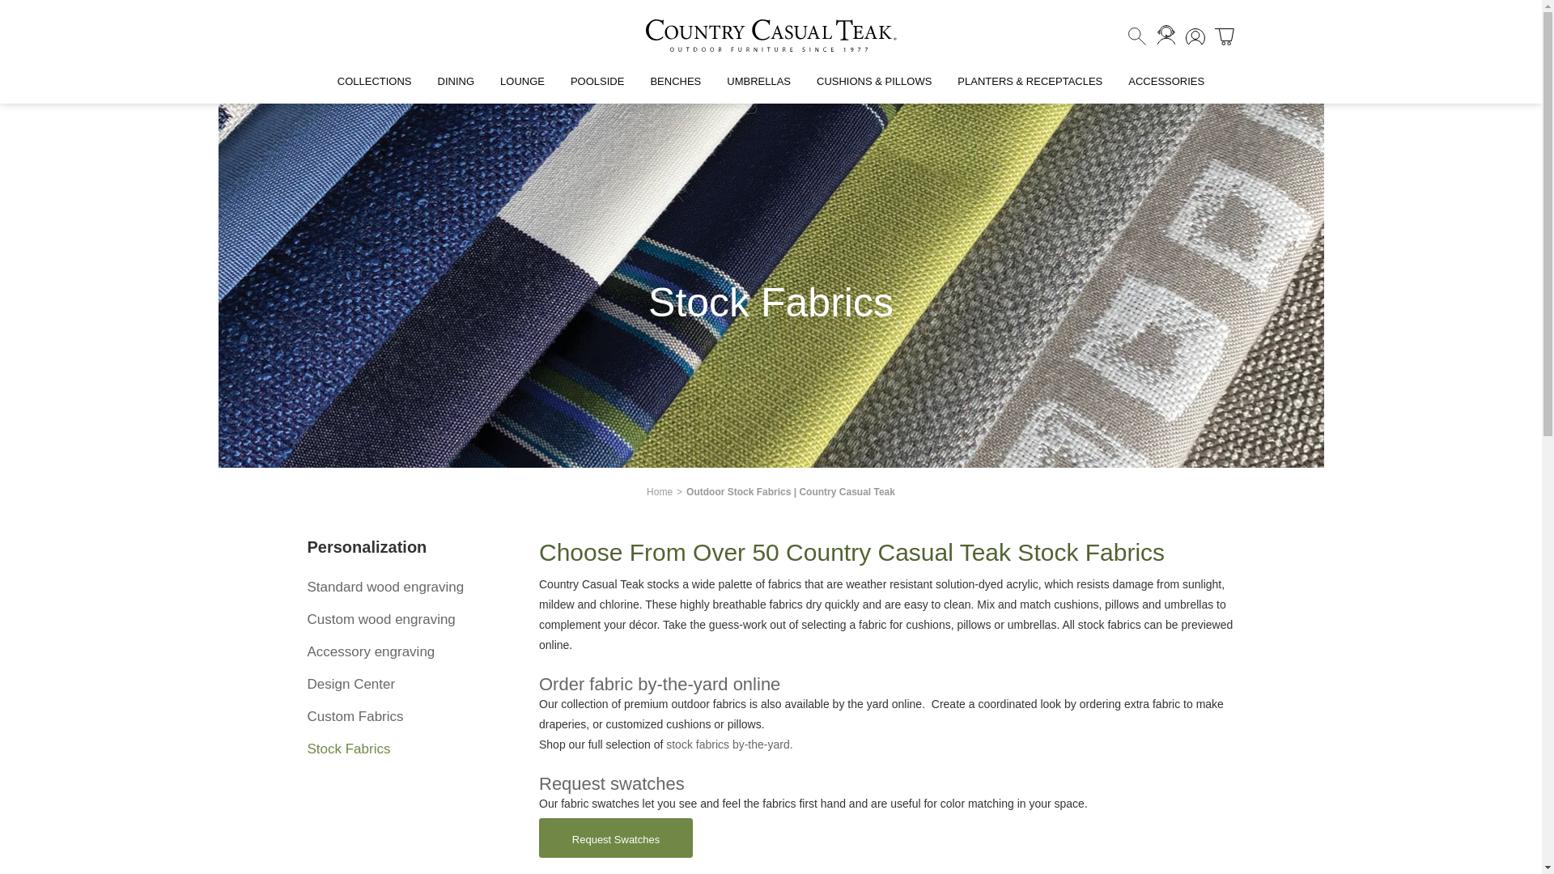 The height and width of the screenshot is (874, 1554). Describe the element at coordinates (1136, 36) in the screenshot. I see `Open search` at that location.